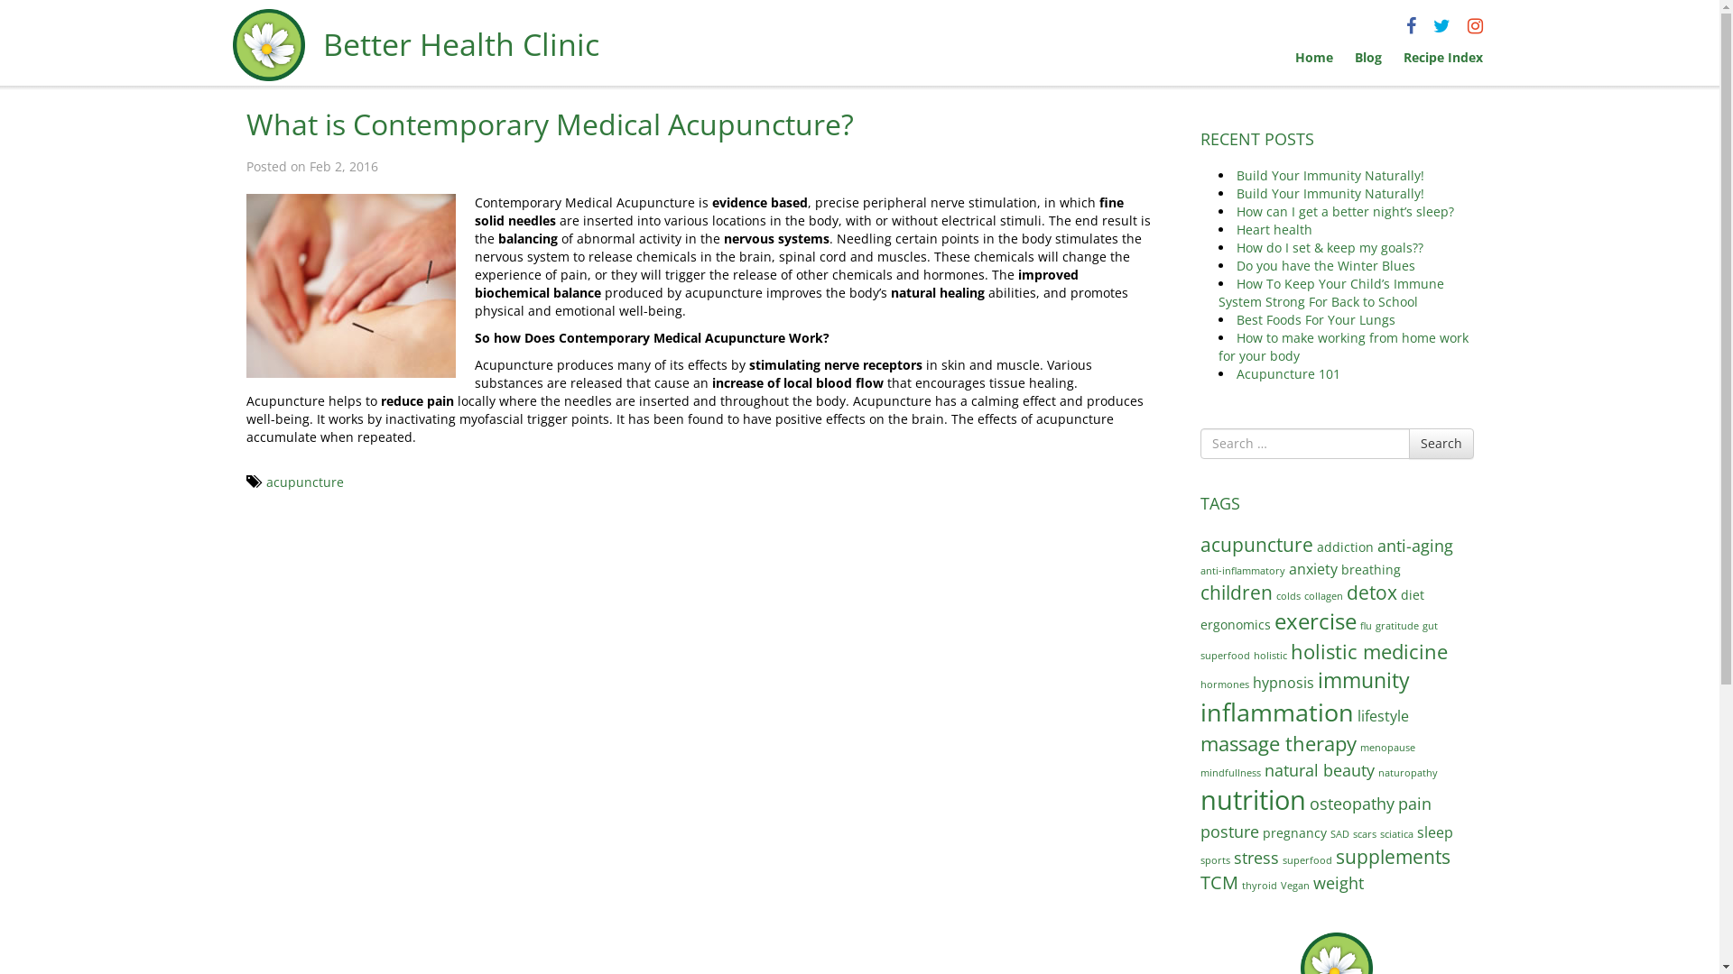 Image resolution: width=1733 pixels, height=974 pixels. What do you see at coordinates (1289, 373) in the screenshot?
I see `Acupuncture 101` at bounding box center [1289, 373].